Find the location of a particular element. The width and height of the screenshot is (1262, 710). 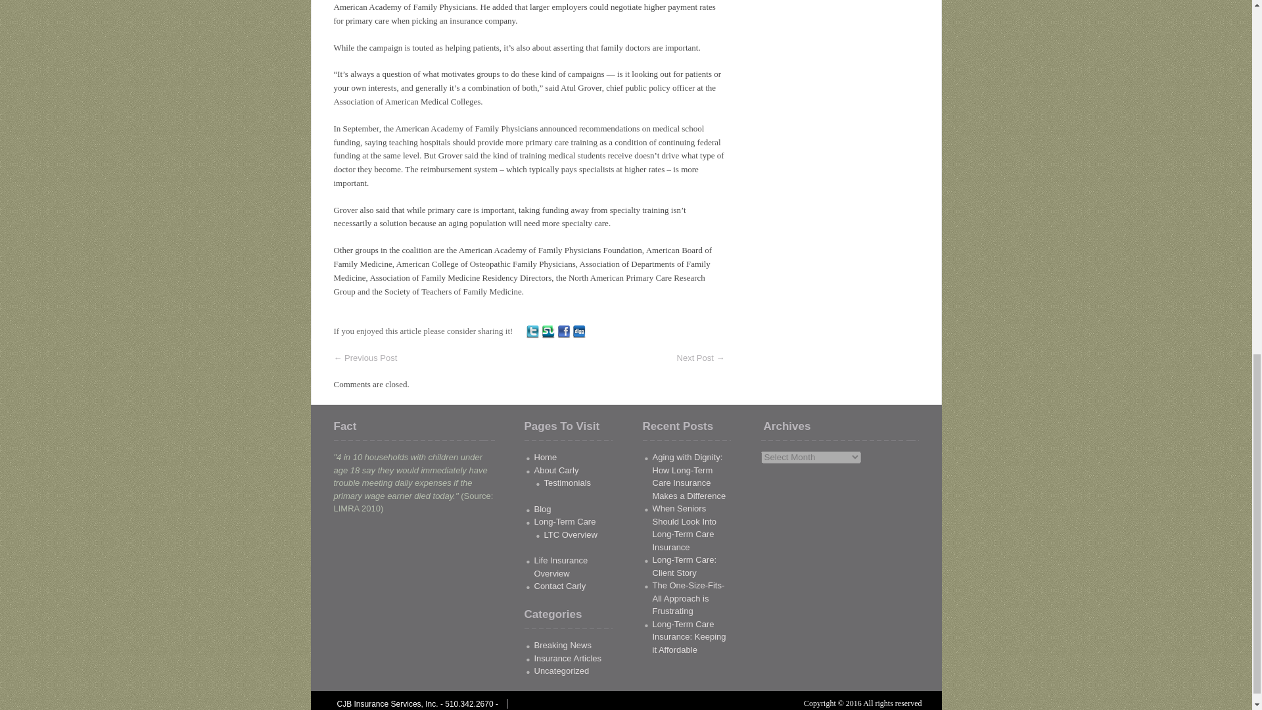

Tweet this! is located at coordinates (532, 330).